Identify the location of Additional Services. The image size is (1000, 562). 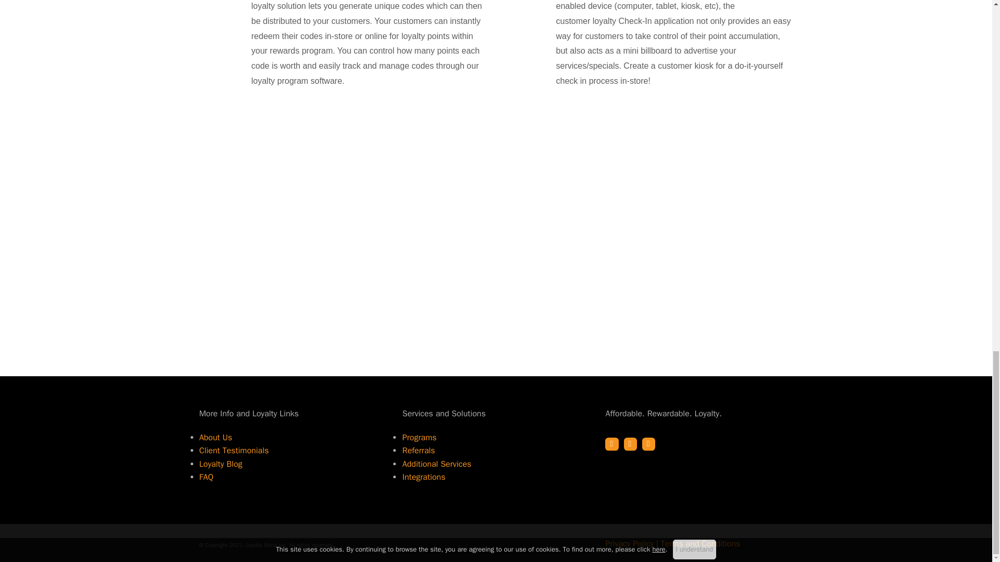
(436, 464).